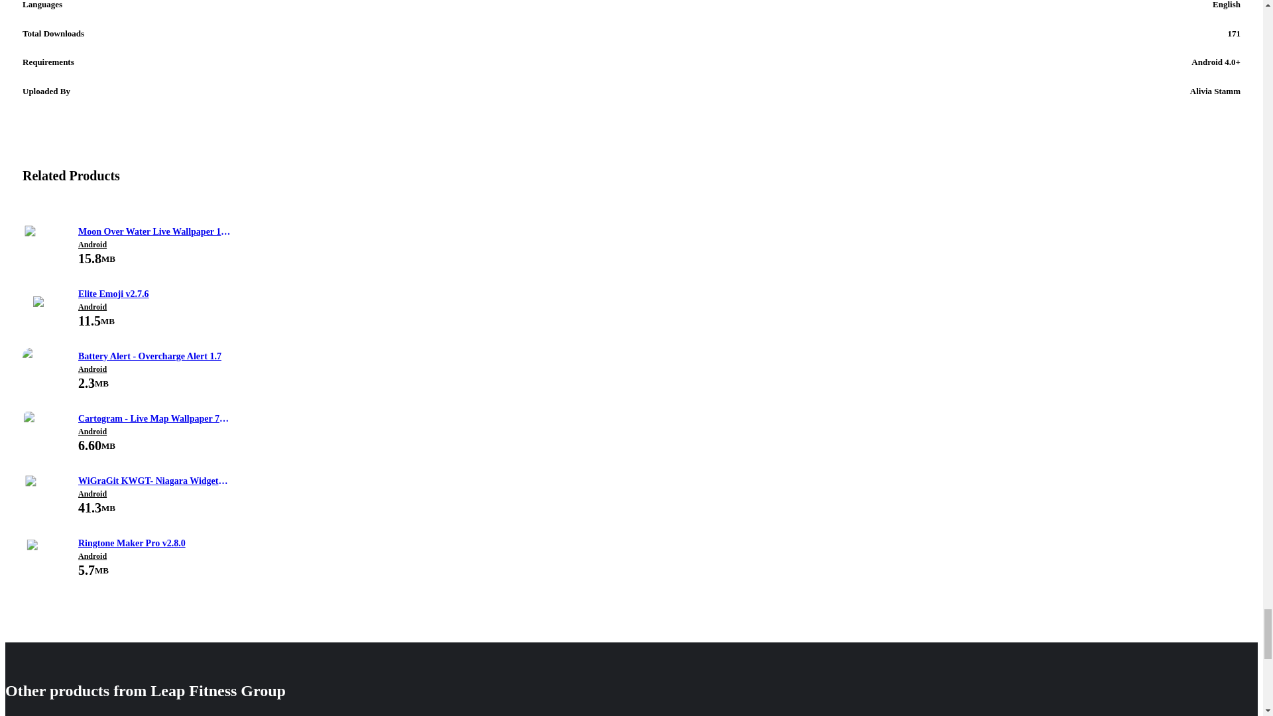 The height and width of the screenshot is (716, 1273). I want to click on Android, so click(154, 556).